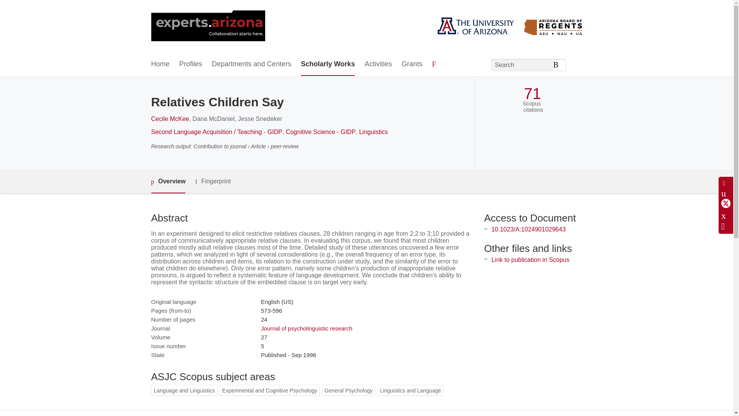 Image resolution: width=739 pixels, height=416 pixels. Describe the element at coordinates (378, 64) in the screenshot. I see `Activities` at that location.